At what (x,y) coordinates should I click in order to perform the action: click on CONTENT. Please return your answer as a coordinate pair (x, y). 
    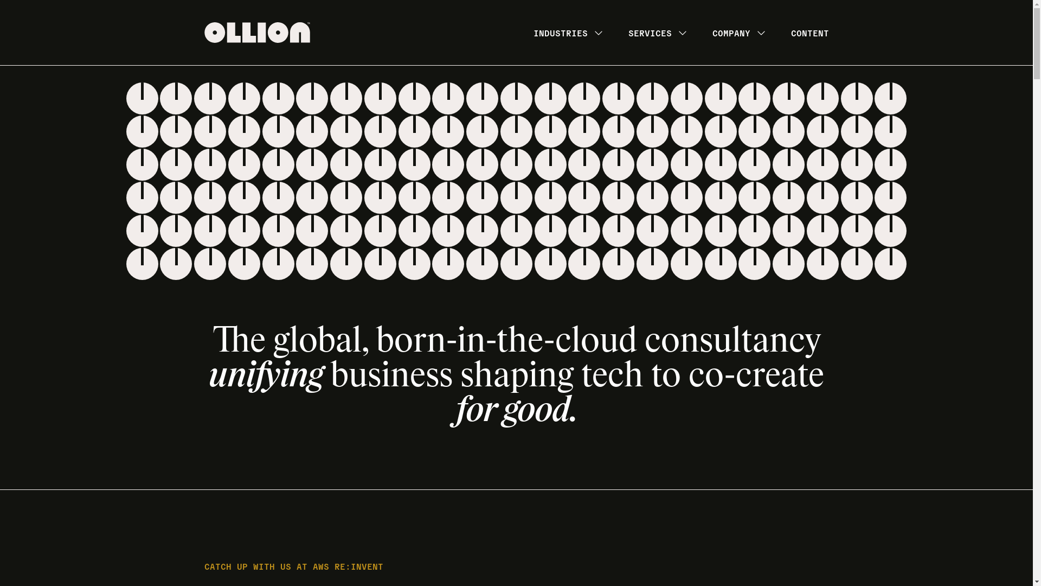
    Looking at the image, I should click on (809, 33).